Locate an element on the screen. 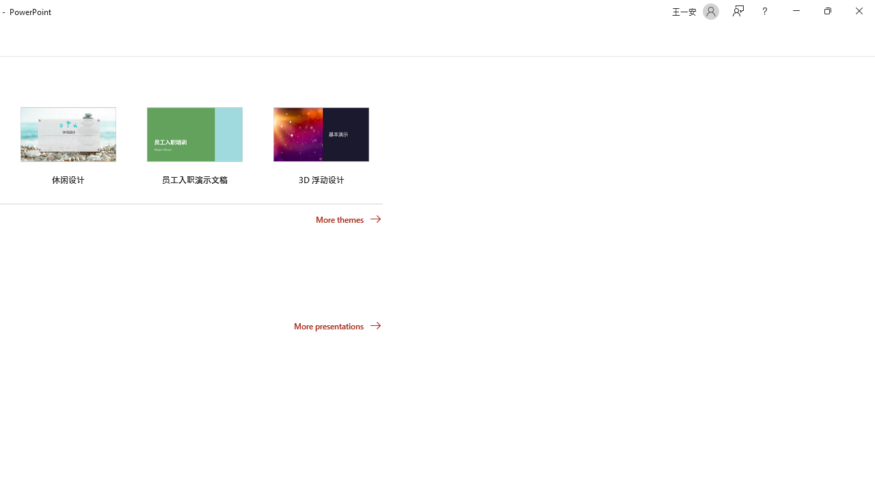 The height and width of the screenshot is (492, 875). More themes is located at coordinates (349, 219).